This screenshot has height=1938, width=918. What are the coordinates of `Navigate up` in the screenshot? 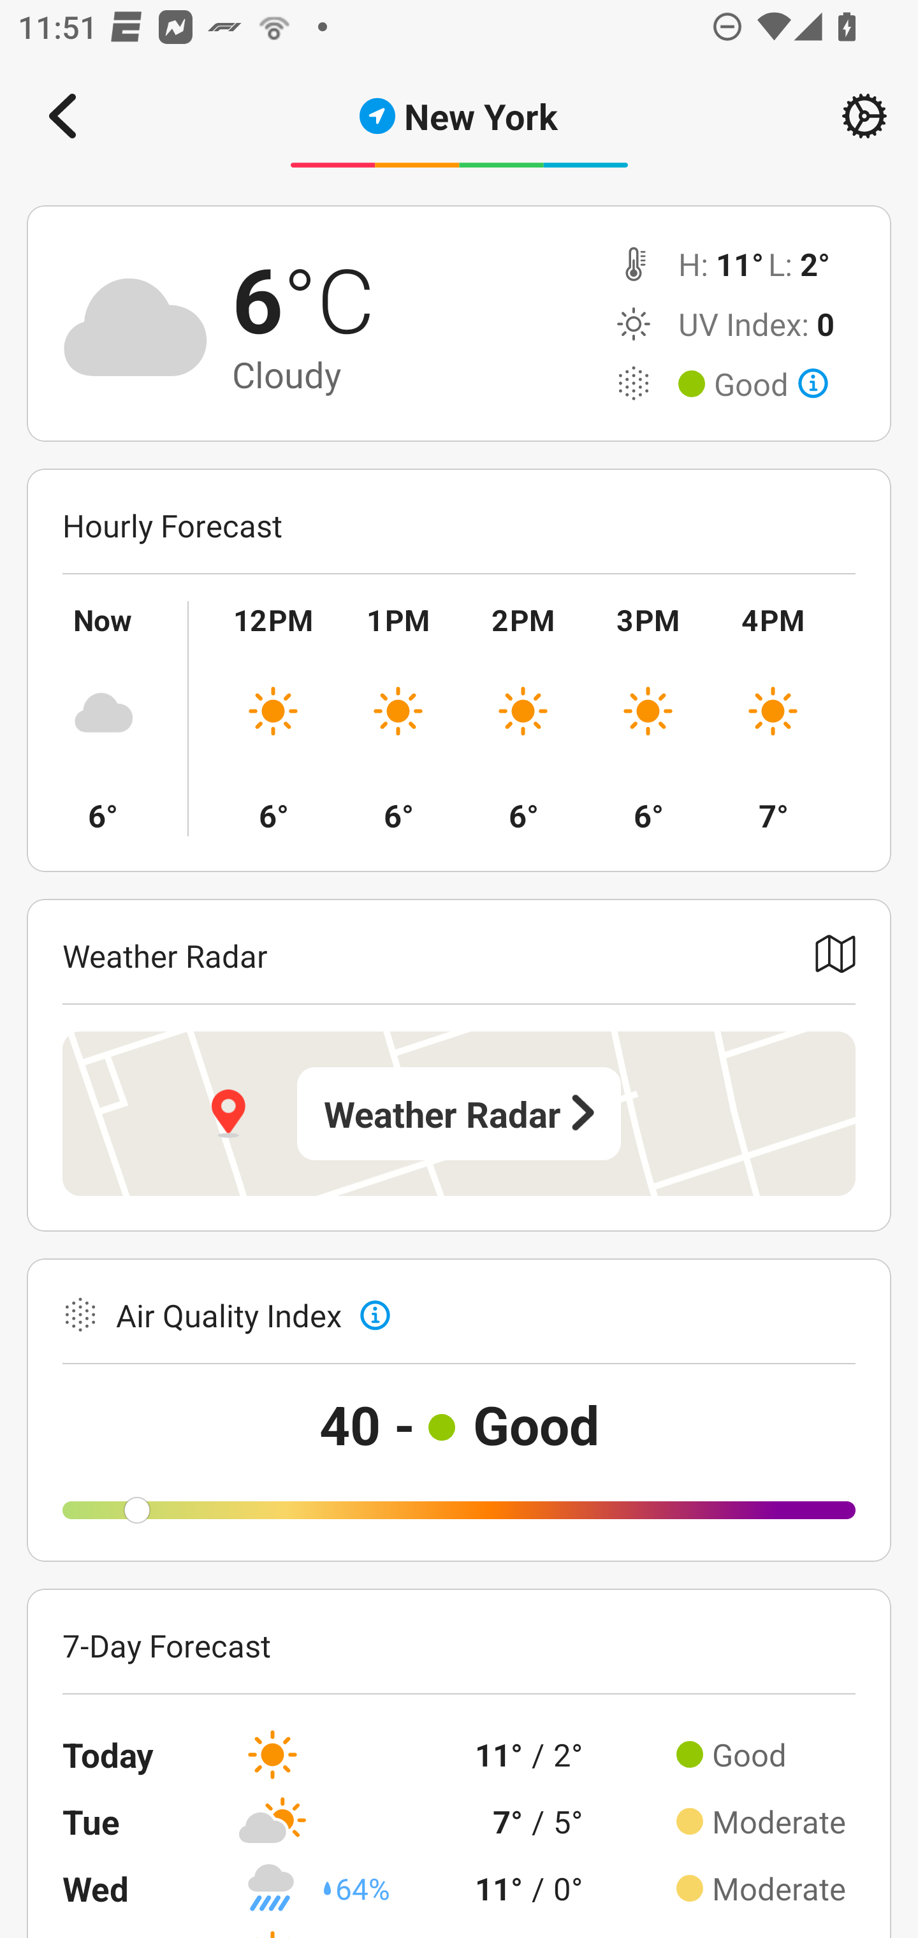 It's located at (62, 116).